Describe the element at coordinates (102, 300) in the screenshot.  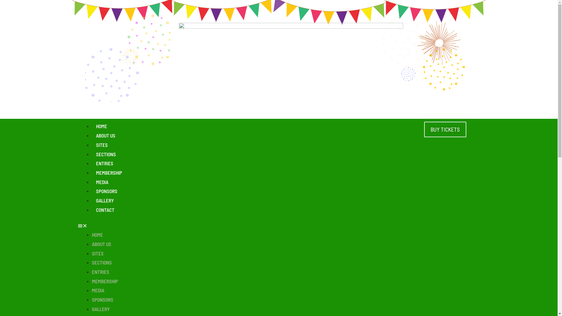
I see `SPONSORS` at that location.